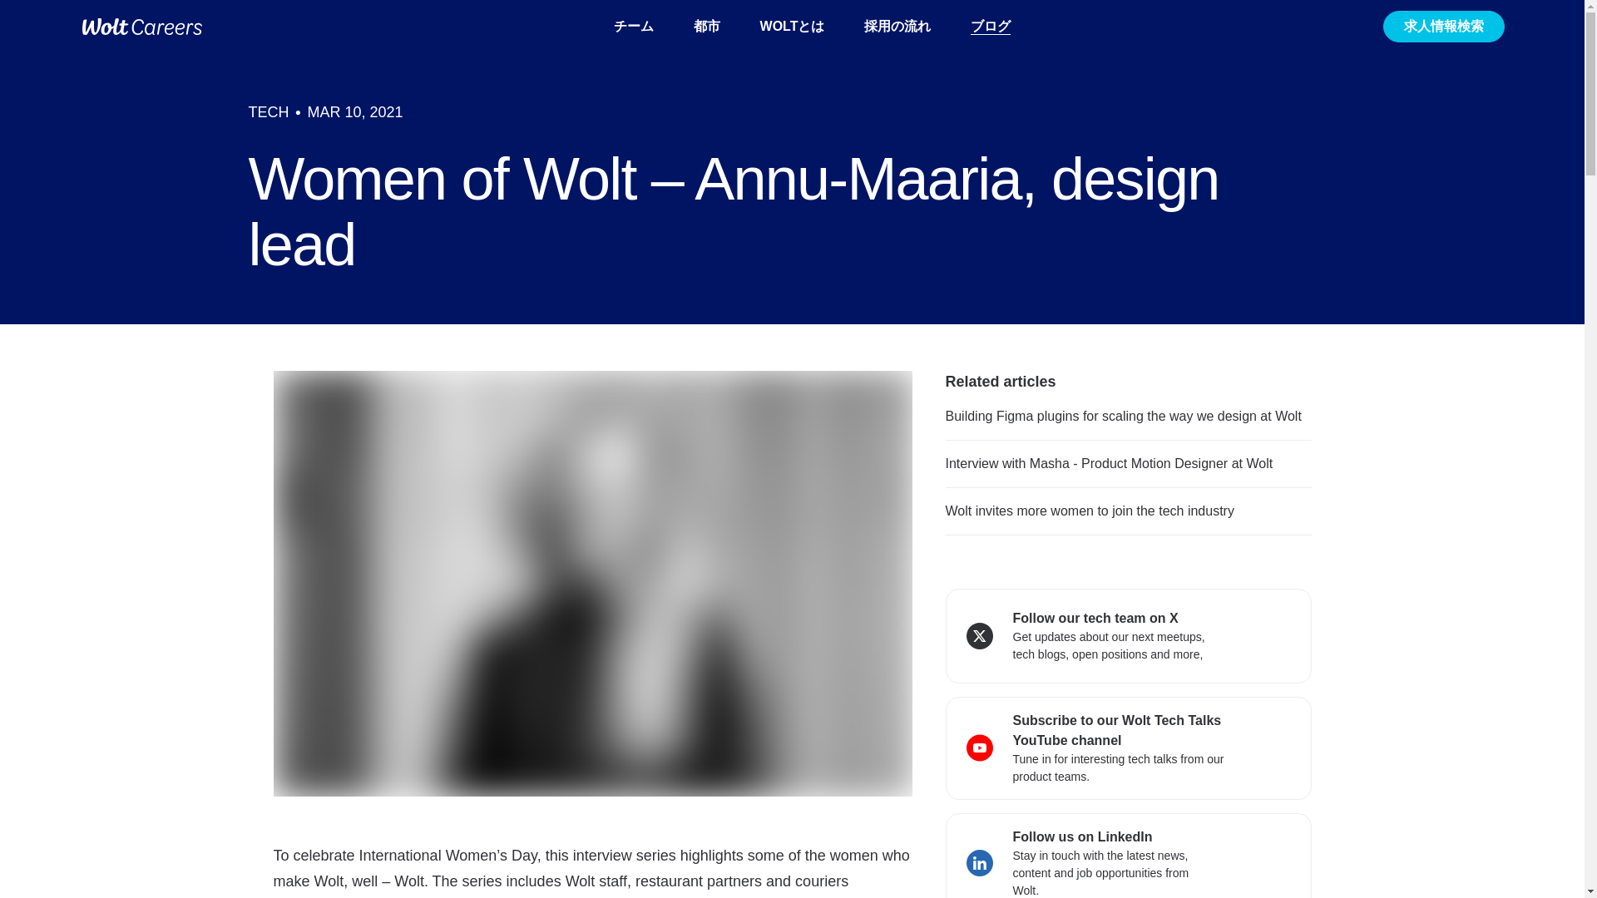  I want to click on Building Figma plugins for scaling the way we design at Wolt, so click(1123, 416).